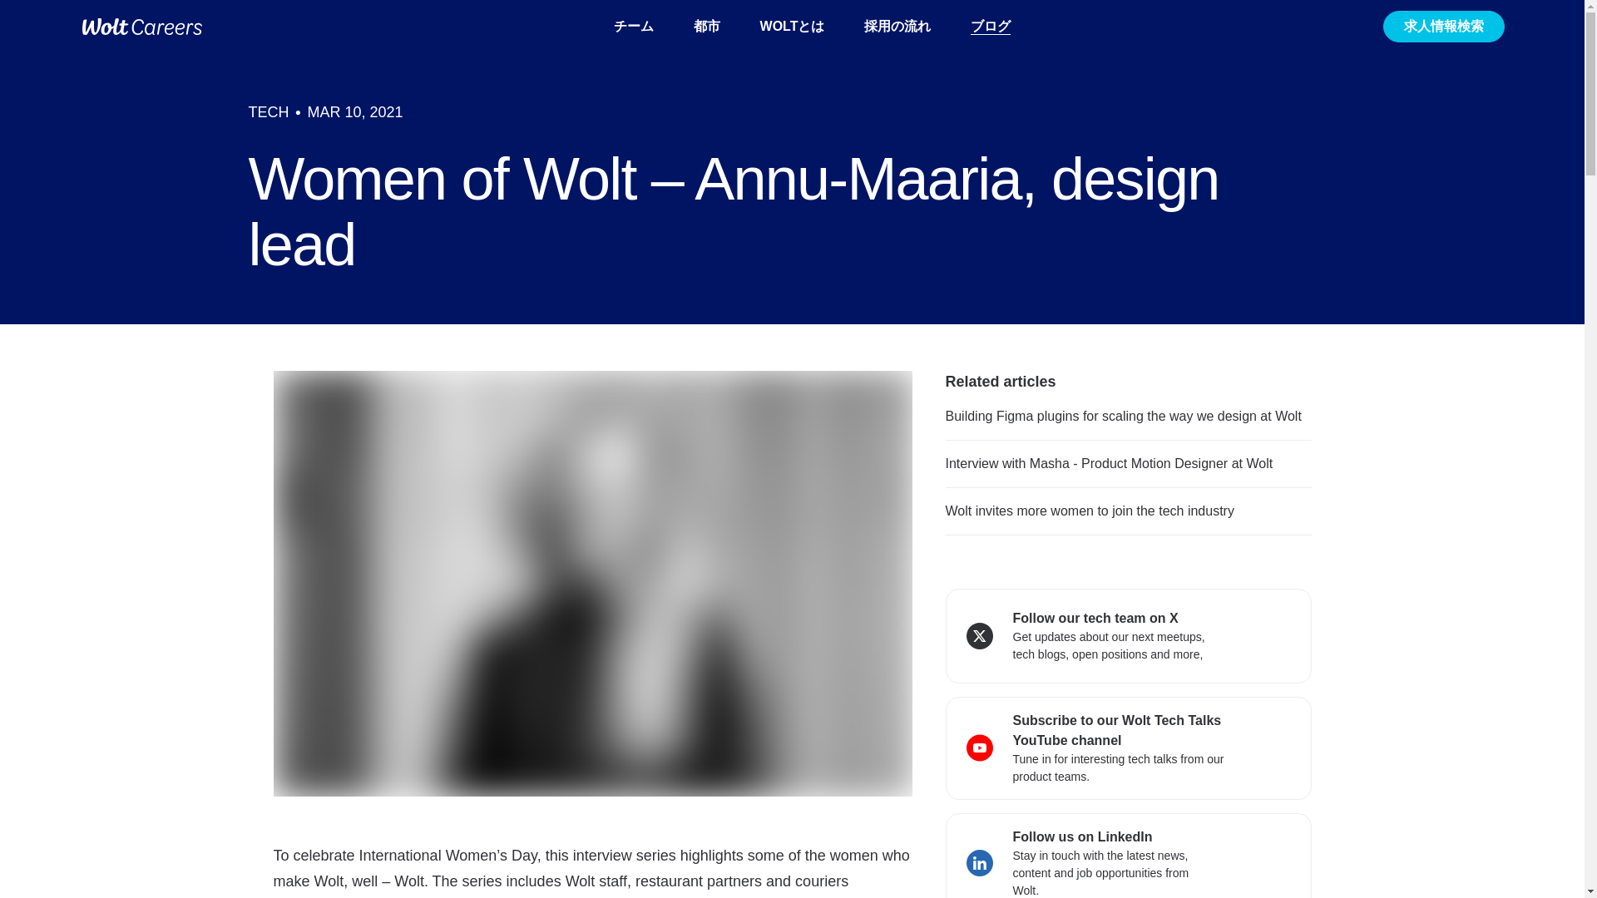  I want to click on Building Figma plugins for scaling the way we design at Wolt, so click(1123, 416).